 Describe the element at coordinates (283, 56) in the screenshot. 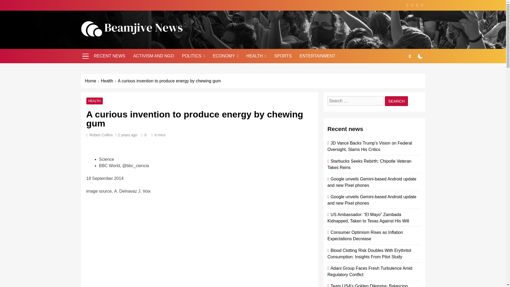

I see `SPORTS` at that location.